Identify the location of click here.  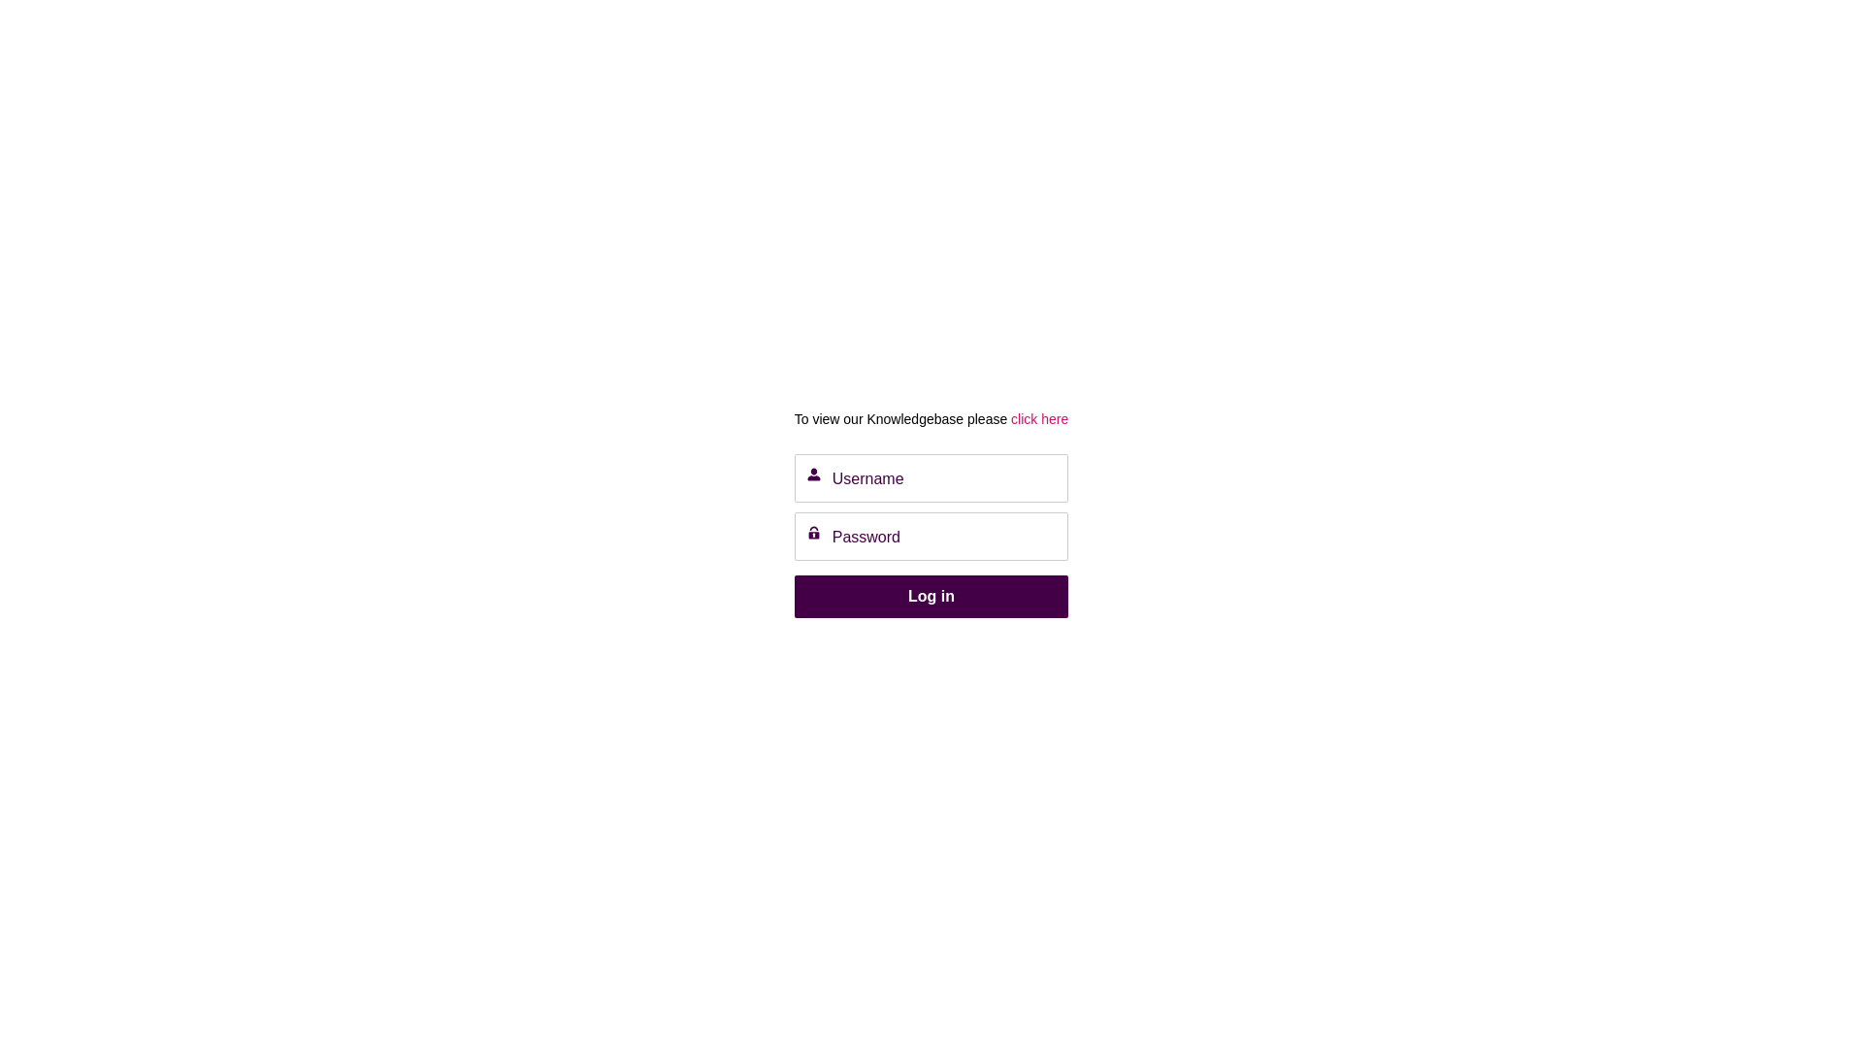
(1038, 419).